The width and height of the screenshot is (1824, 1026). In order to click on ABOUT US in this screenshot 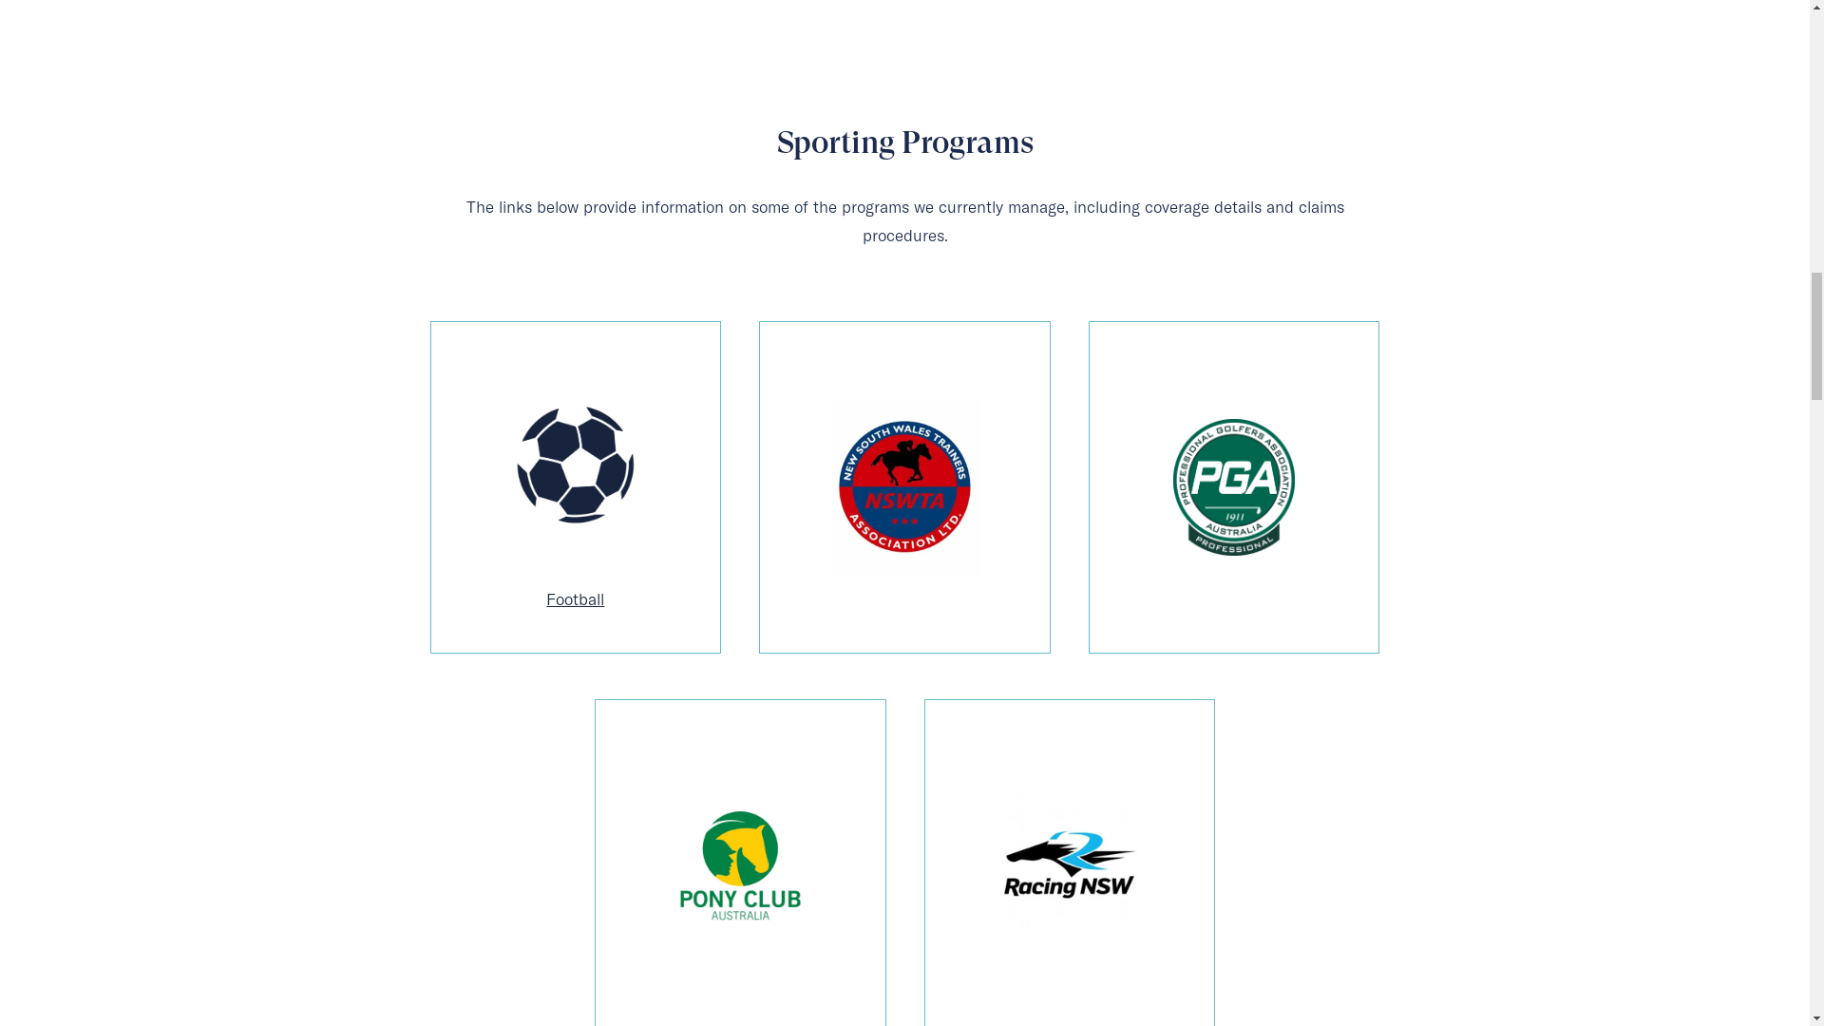, I will do `click(1423, 41)`.